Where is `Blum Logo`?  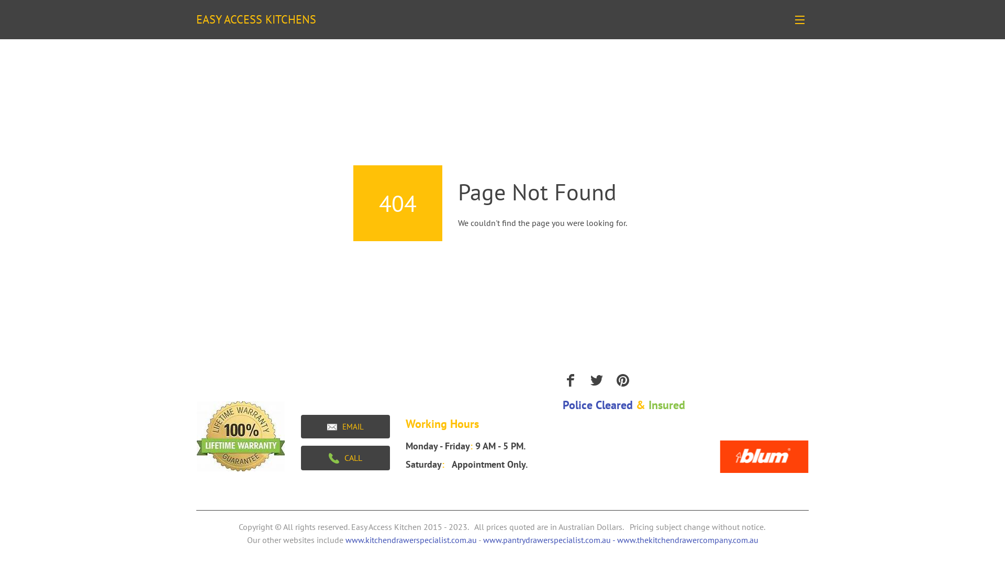
Blum Logo is located at coordinates (764, 457).